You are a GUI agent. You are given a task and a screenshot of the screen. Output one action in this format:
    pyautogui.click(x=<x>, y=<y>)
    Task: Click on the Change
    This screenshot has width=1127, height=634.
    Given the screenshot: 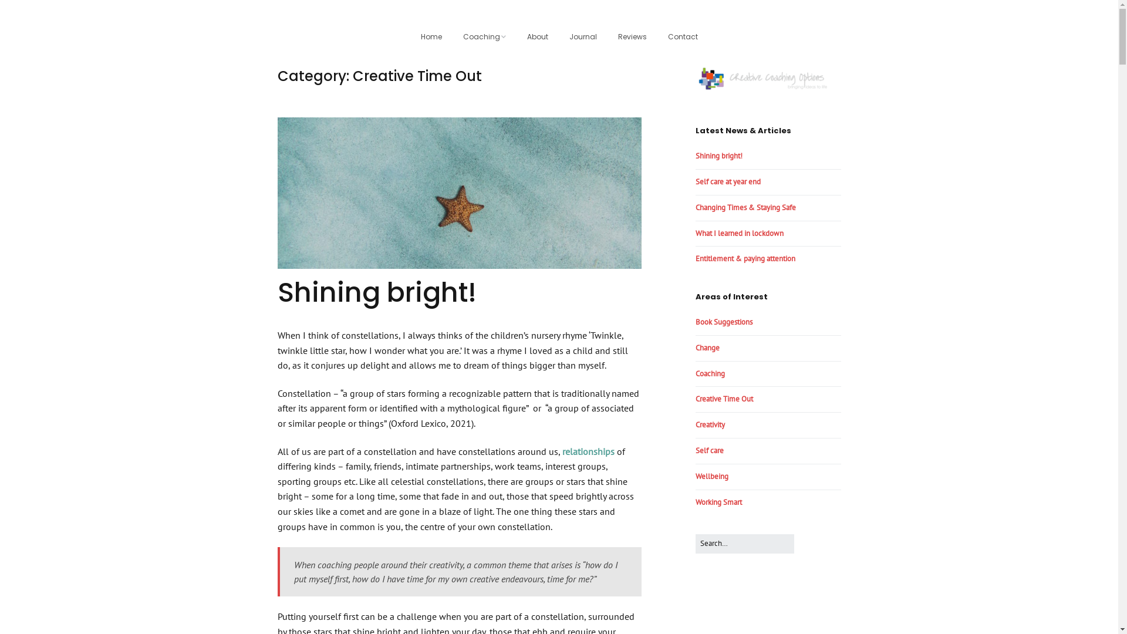 What is the action you would take?
    pyautogui.click(x=707, y=348)
    